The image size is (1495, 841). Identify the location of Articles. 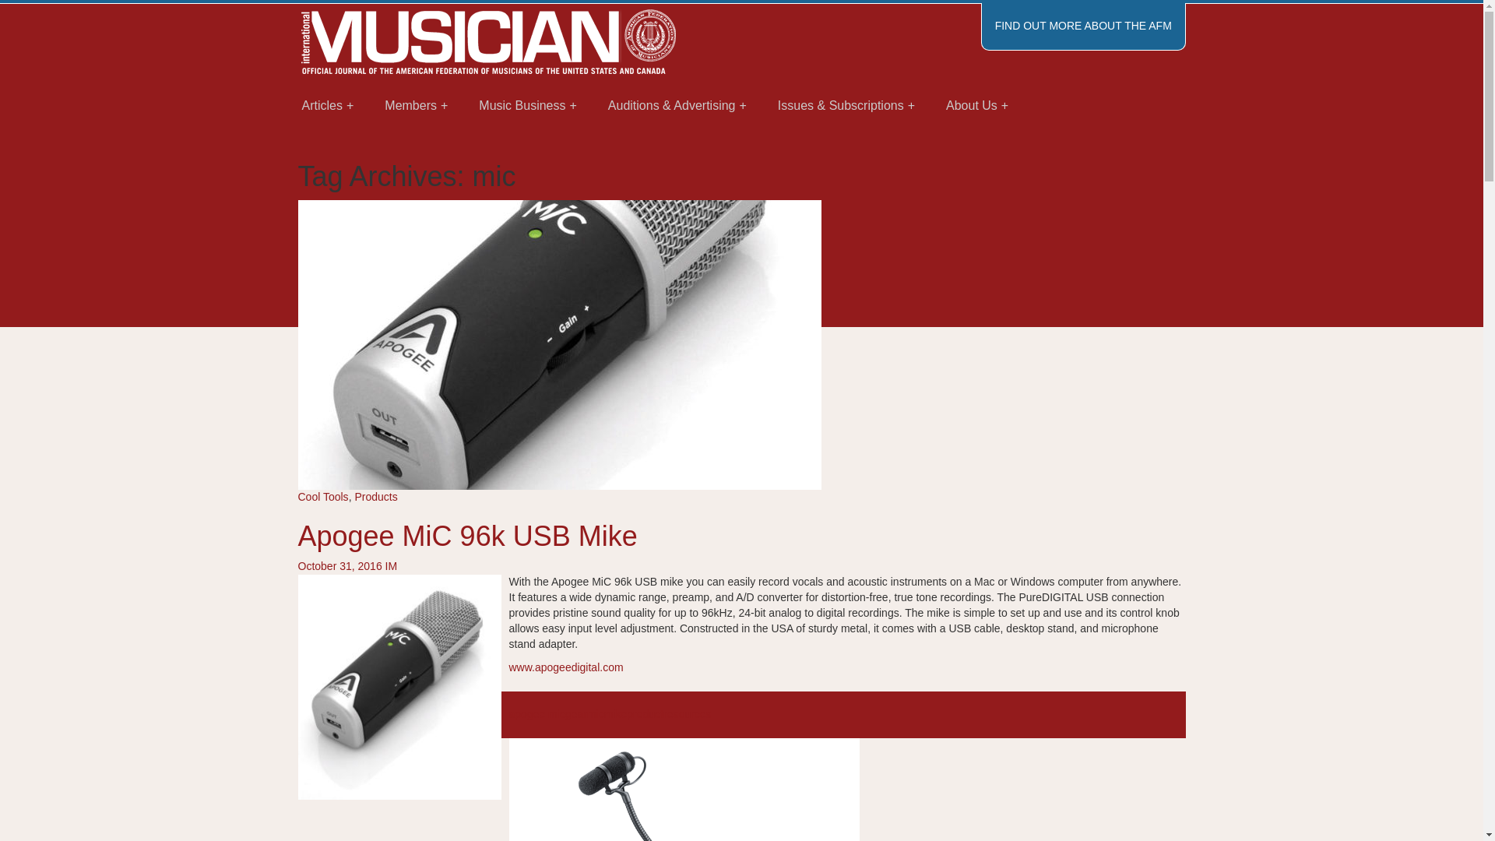
(328, 106).